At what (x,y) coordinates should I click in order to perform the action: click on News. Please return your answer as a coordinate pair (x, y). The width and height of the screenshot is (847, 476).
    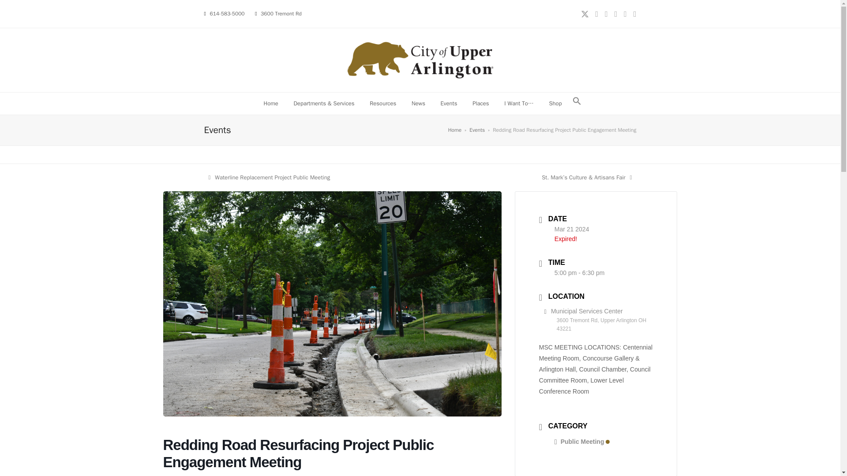
    Looking at the image, I should click on (418, 103).